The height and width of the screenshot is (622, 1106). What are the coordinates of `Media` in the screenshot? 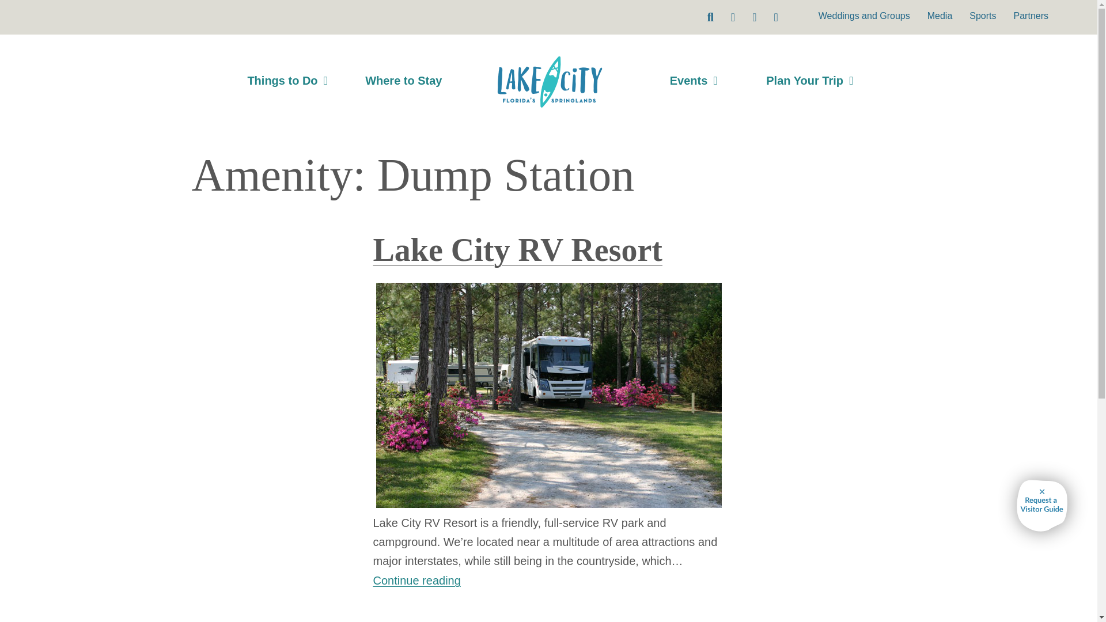 It's located at (940, 16).